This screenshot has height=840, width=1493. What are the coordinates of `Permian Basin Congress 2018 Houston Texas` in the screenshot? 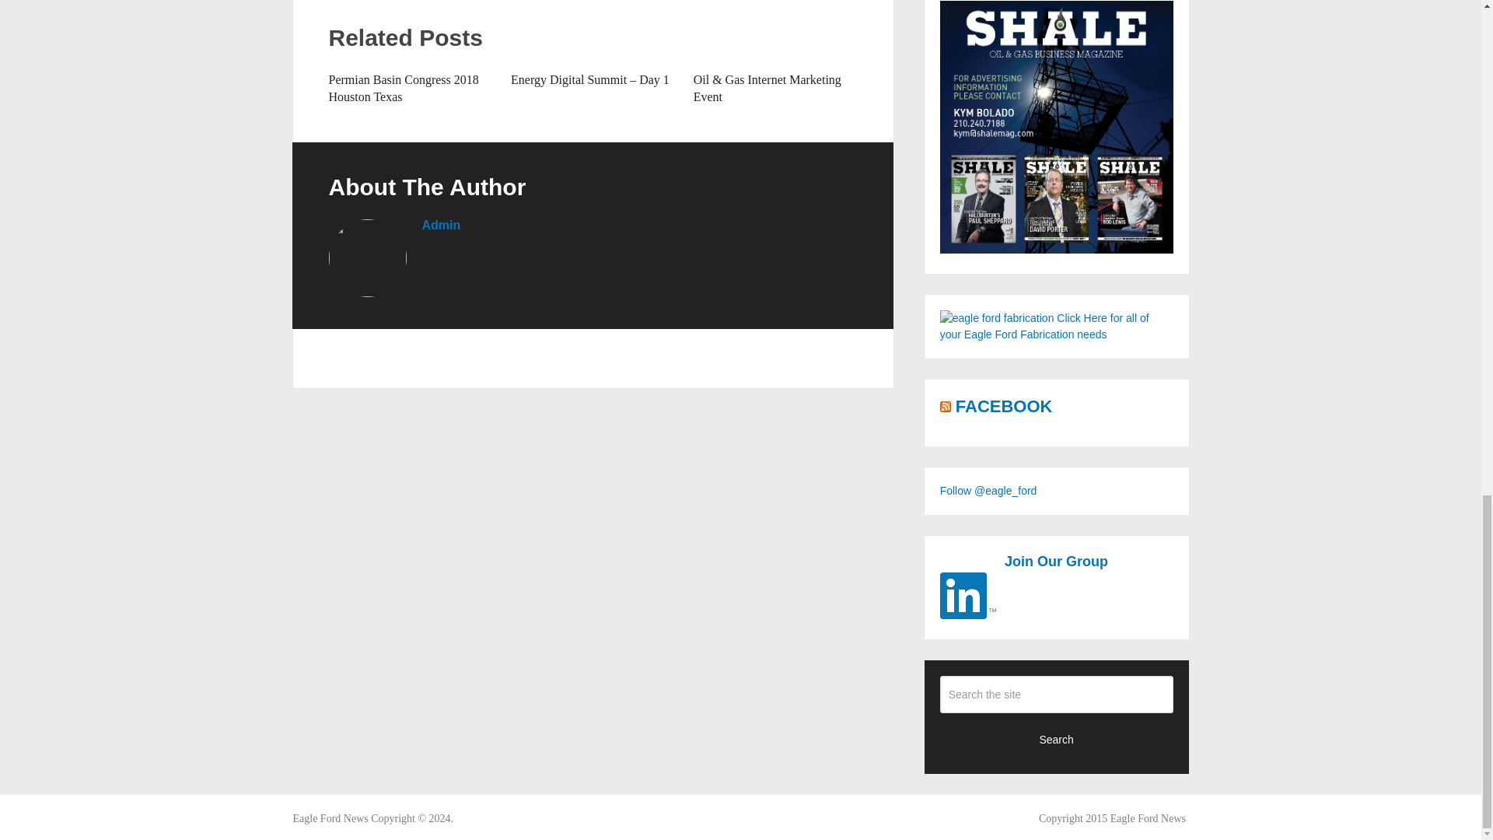 It's located at (403, 87).